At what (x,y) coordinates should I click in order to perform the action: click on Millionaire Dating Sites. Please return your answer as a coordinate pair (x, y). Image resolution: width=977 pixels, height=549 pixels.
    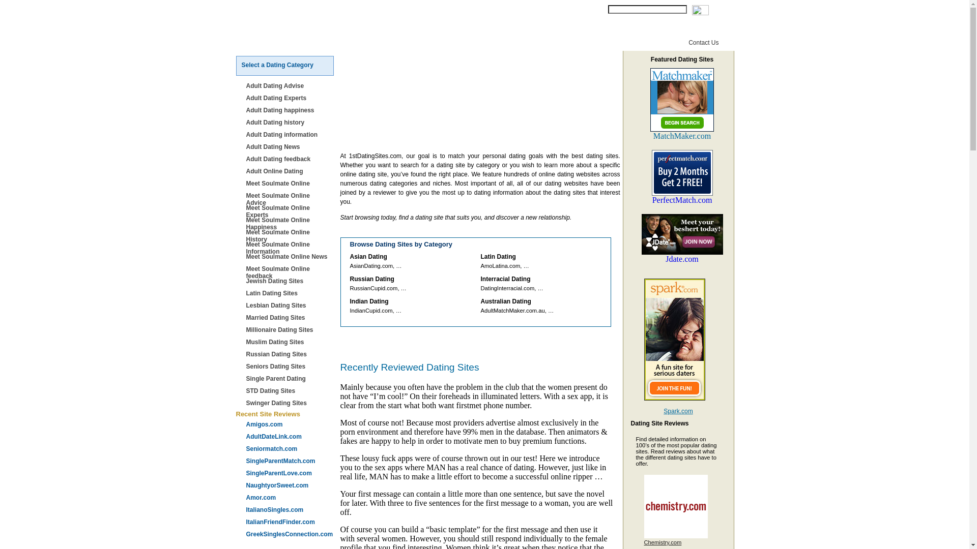
    Looking at the image, I should click on (289, 330).